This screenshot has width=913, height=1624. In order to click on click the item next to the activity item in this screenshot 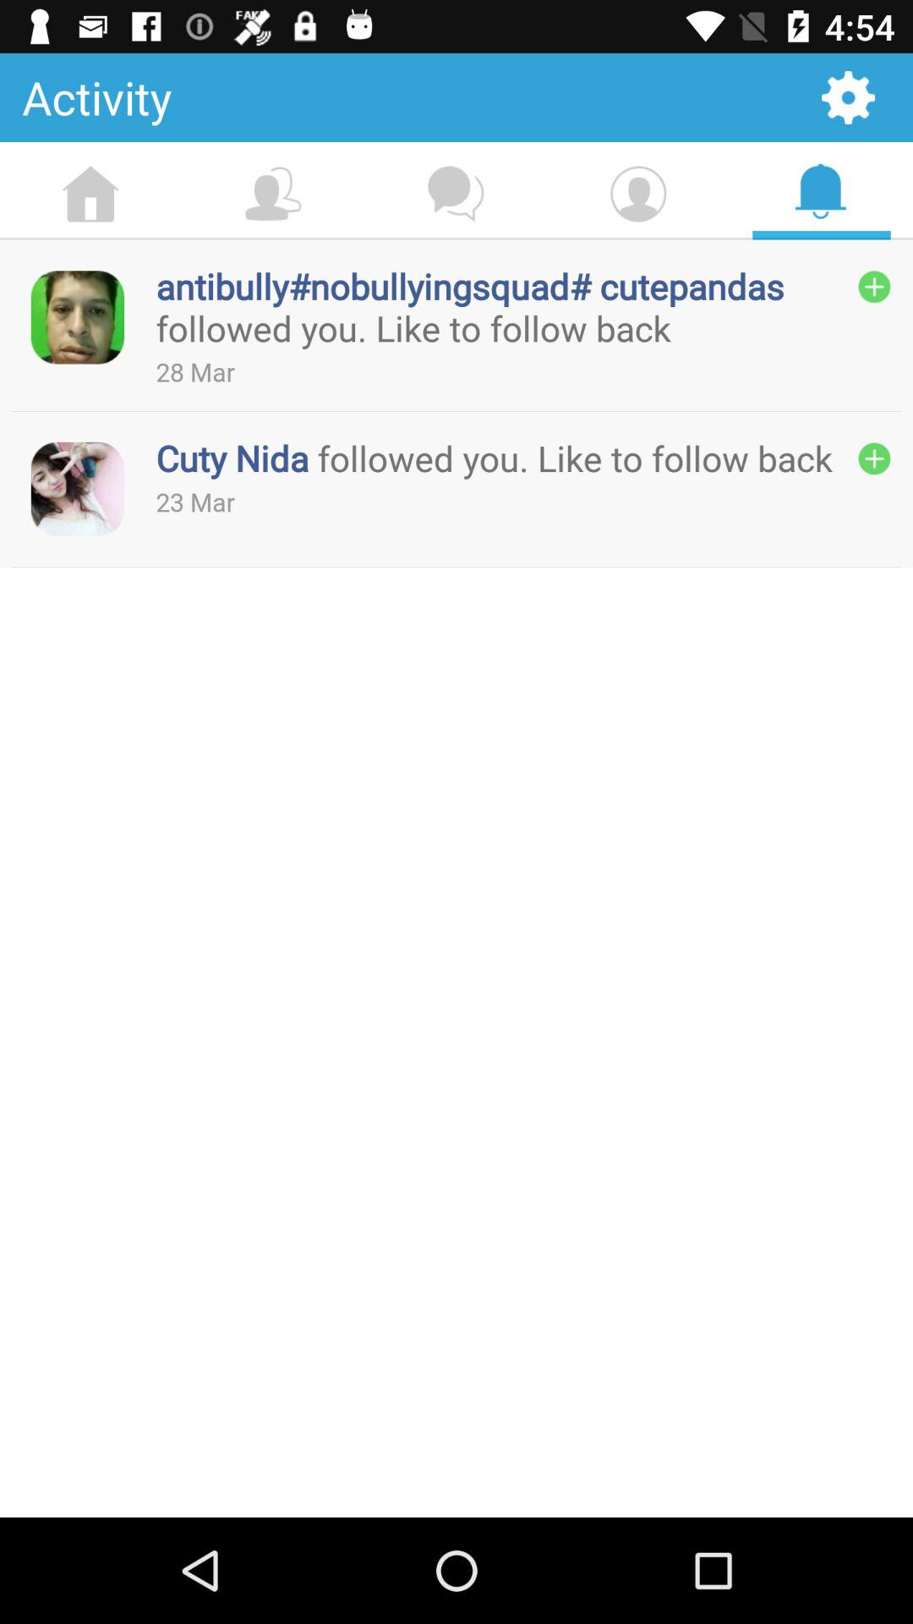, I will do `click(848, 96)`.